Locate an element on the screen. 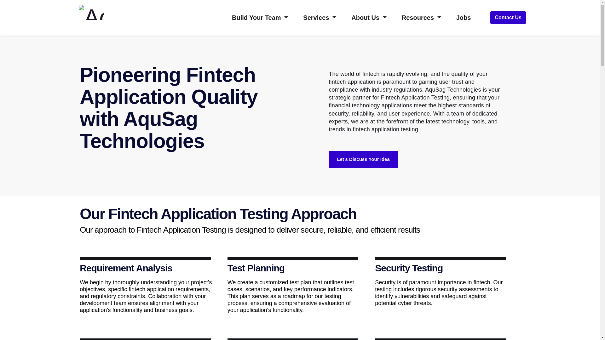  AquSag Technologies is located at coordinates (91, 13).